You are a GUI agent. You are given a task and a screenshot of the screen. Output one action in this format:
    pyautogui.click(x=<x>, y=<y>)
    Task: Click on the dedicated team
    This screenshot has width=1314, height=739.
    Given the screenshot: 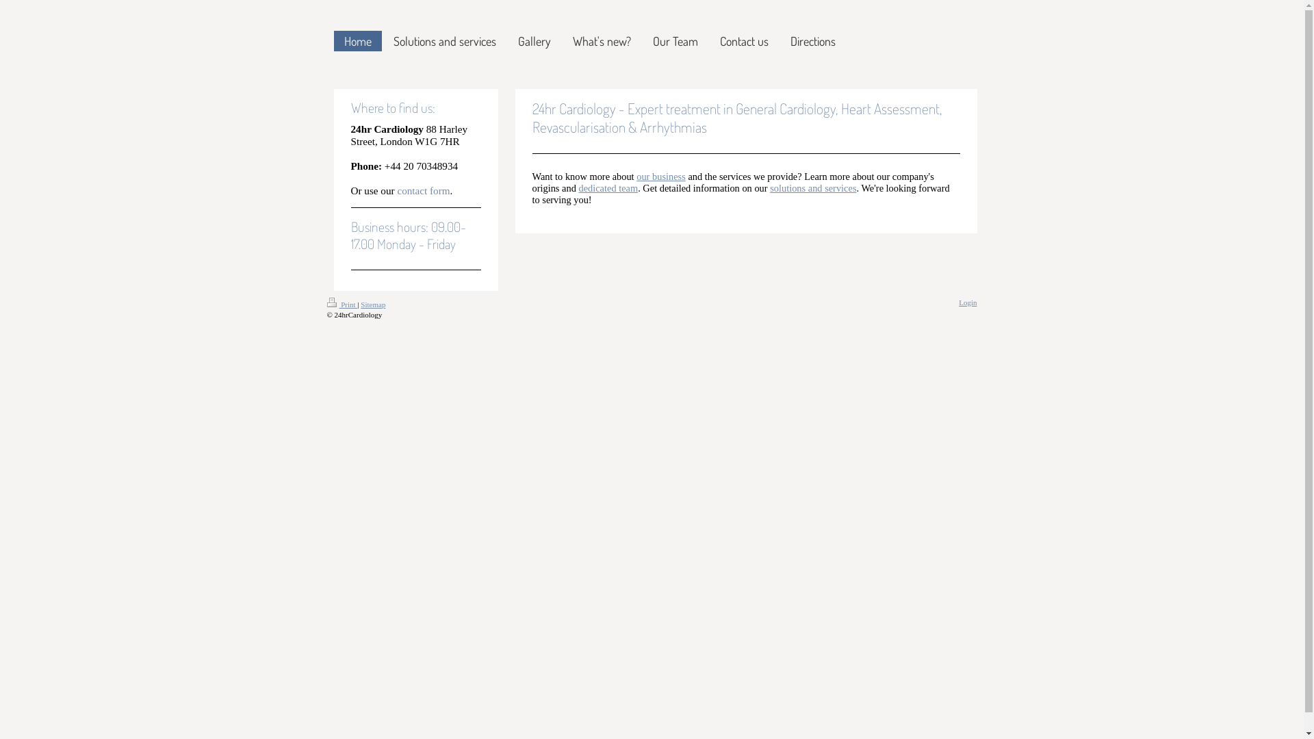 What is the action you would take?
    pyautogui.click(x=608, y=188)
    